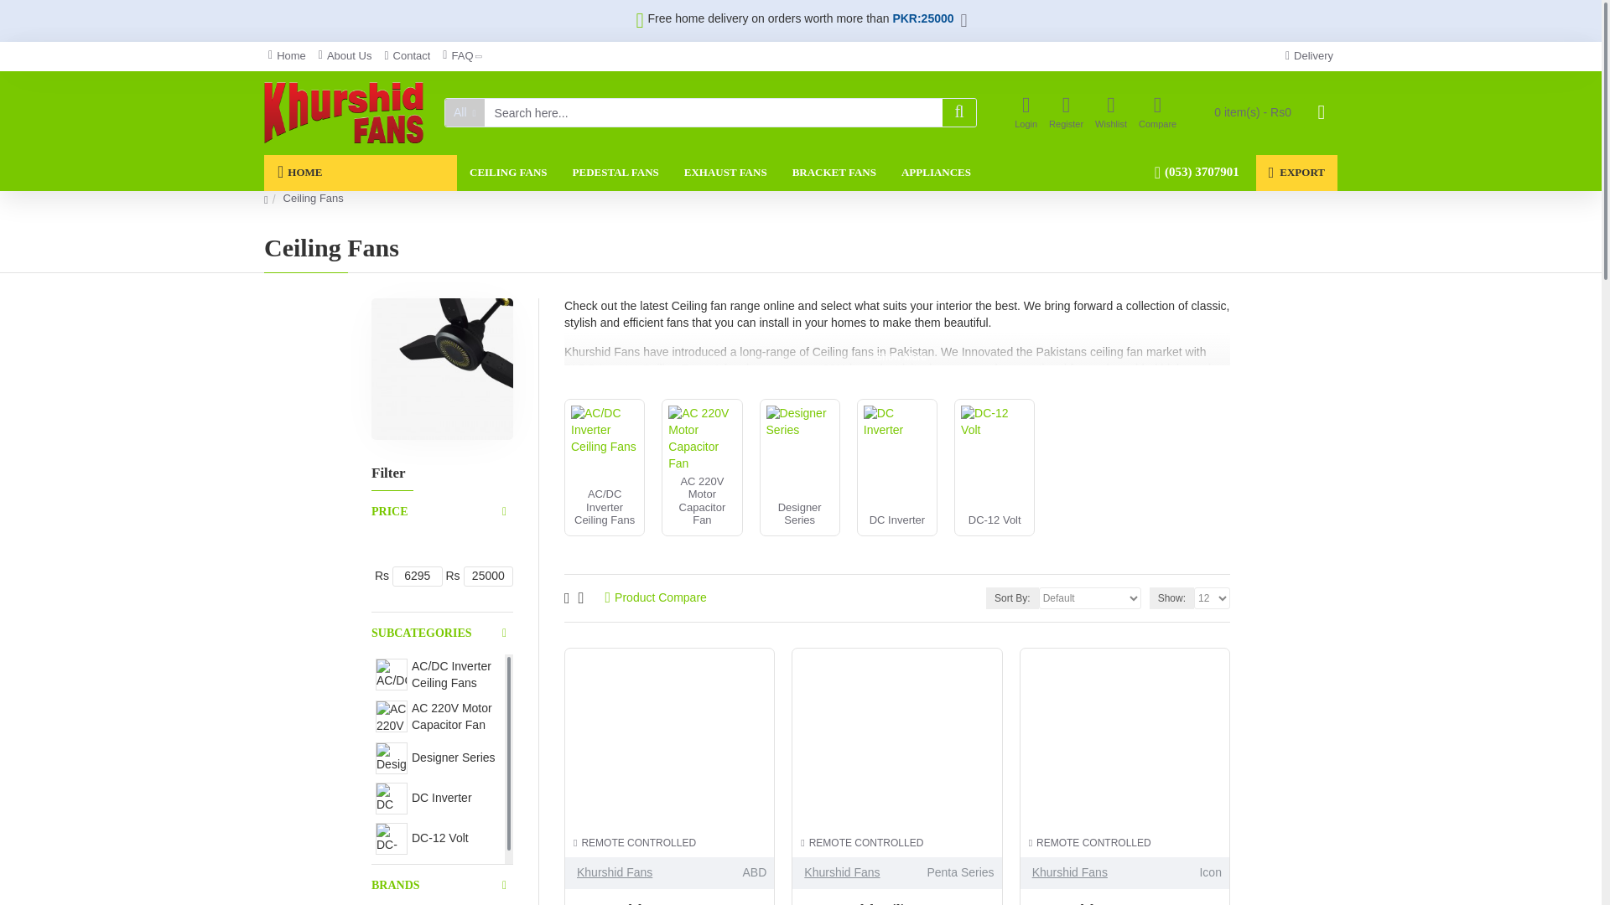  I want to click on Register, so click(1067, 113).